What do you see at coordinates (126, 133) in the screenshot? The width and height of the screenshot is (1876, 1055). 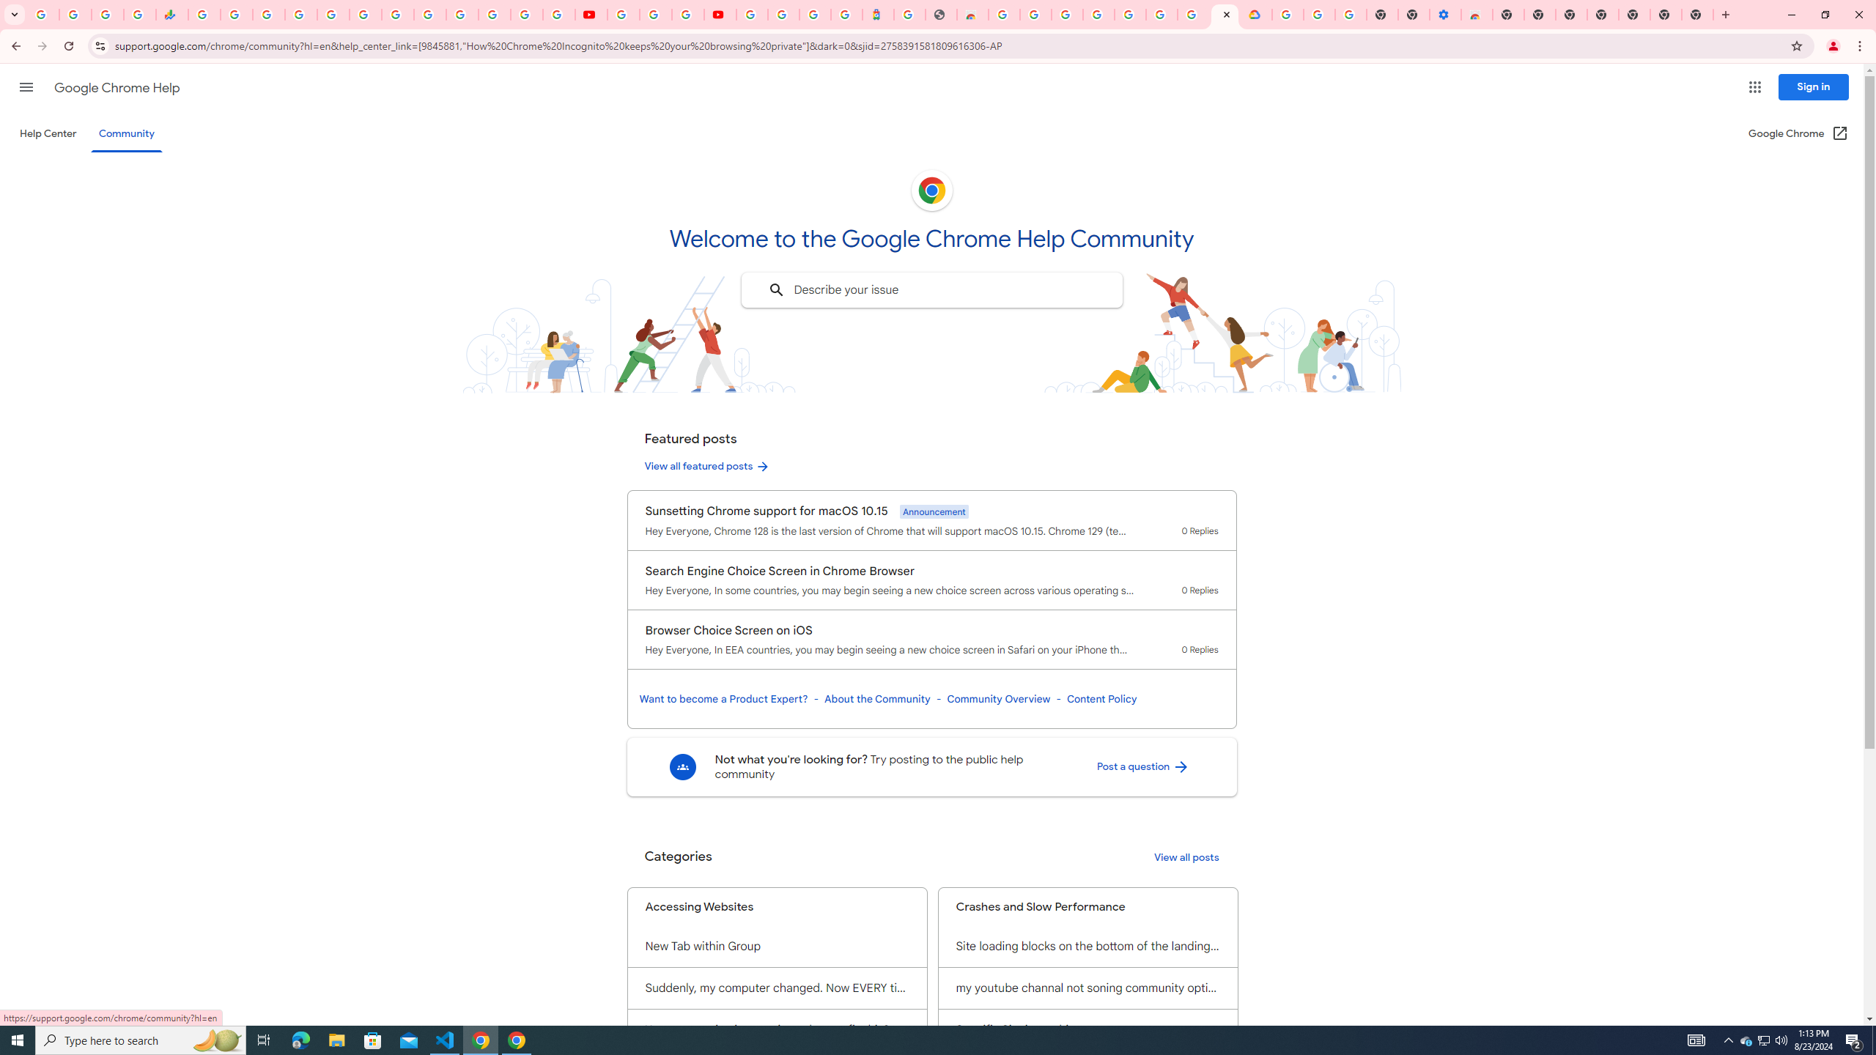 I see `Community` at bounding box center [126, 133].